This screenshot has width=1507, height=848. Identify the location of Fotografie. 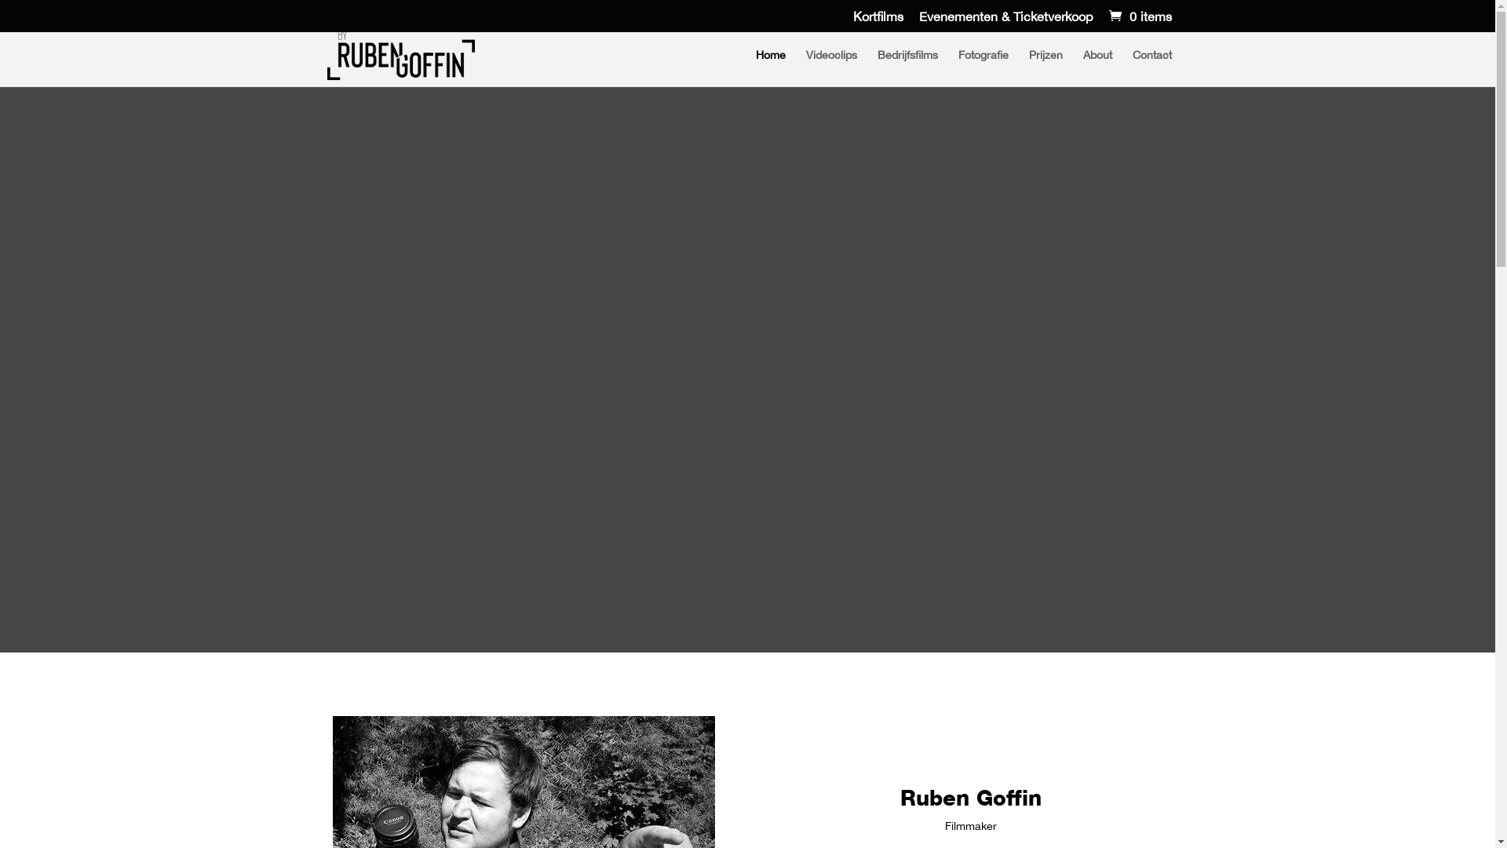
(983, 68).